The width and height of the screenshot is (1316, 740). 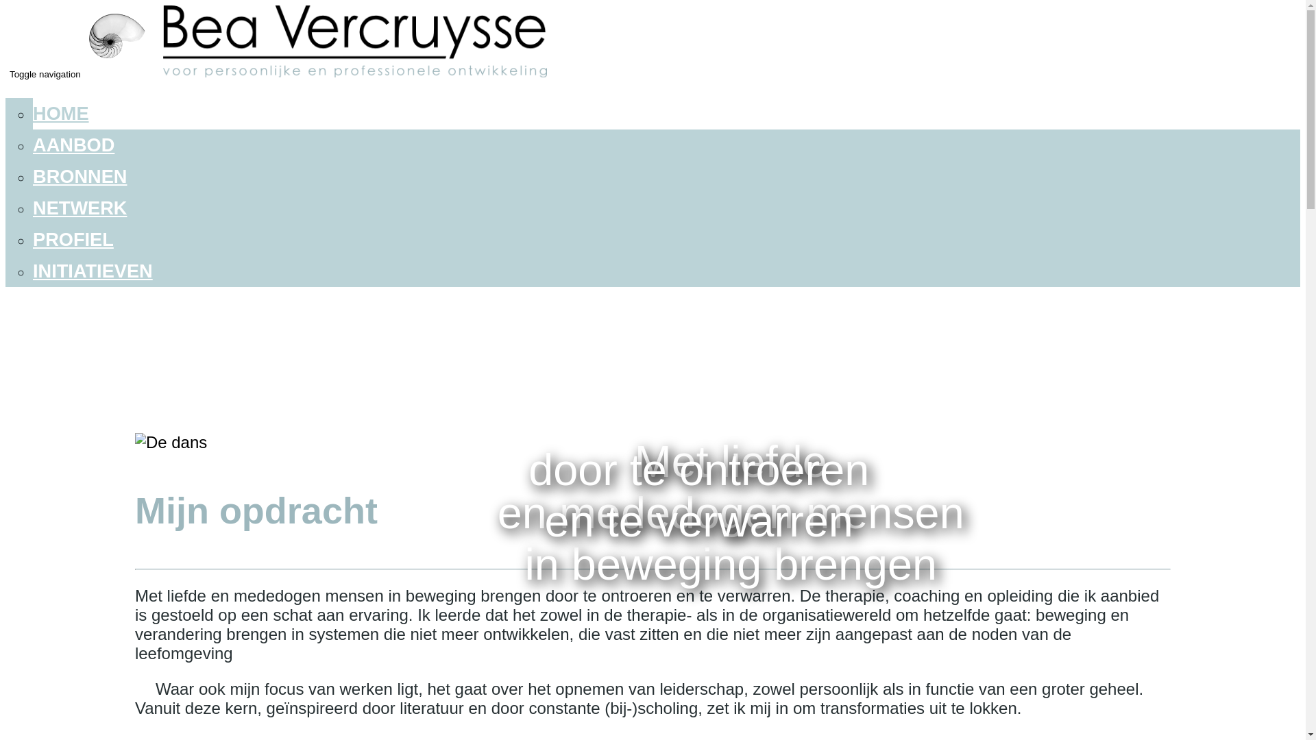 What do you see at coordinates (45, 74) in the screenshot?
I see `Toggle navigation` at bounding box center [45, 74].